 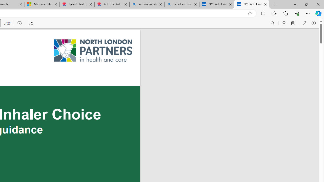 What do you see at coordinates (19, 23) in the screenshot?
I see `Rotate (Ctrl+])` at bounding box center [19, 23].